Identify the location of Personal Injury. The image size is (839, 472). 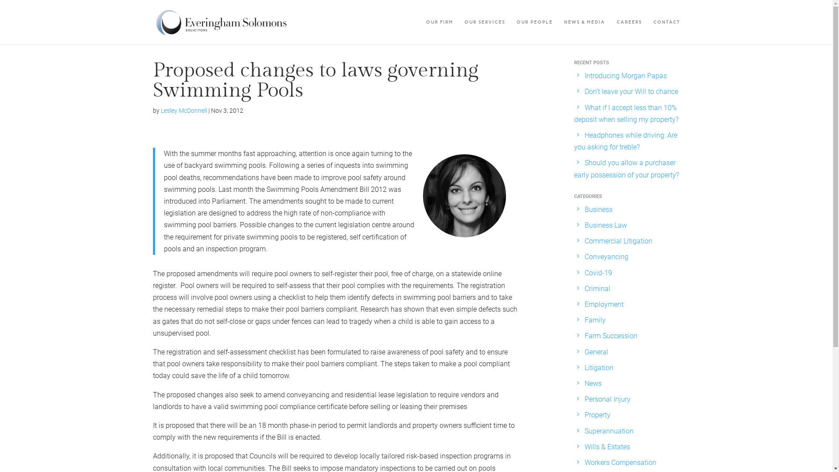
(607, 399).